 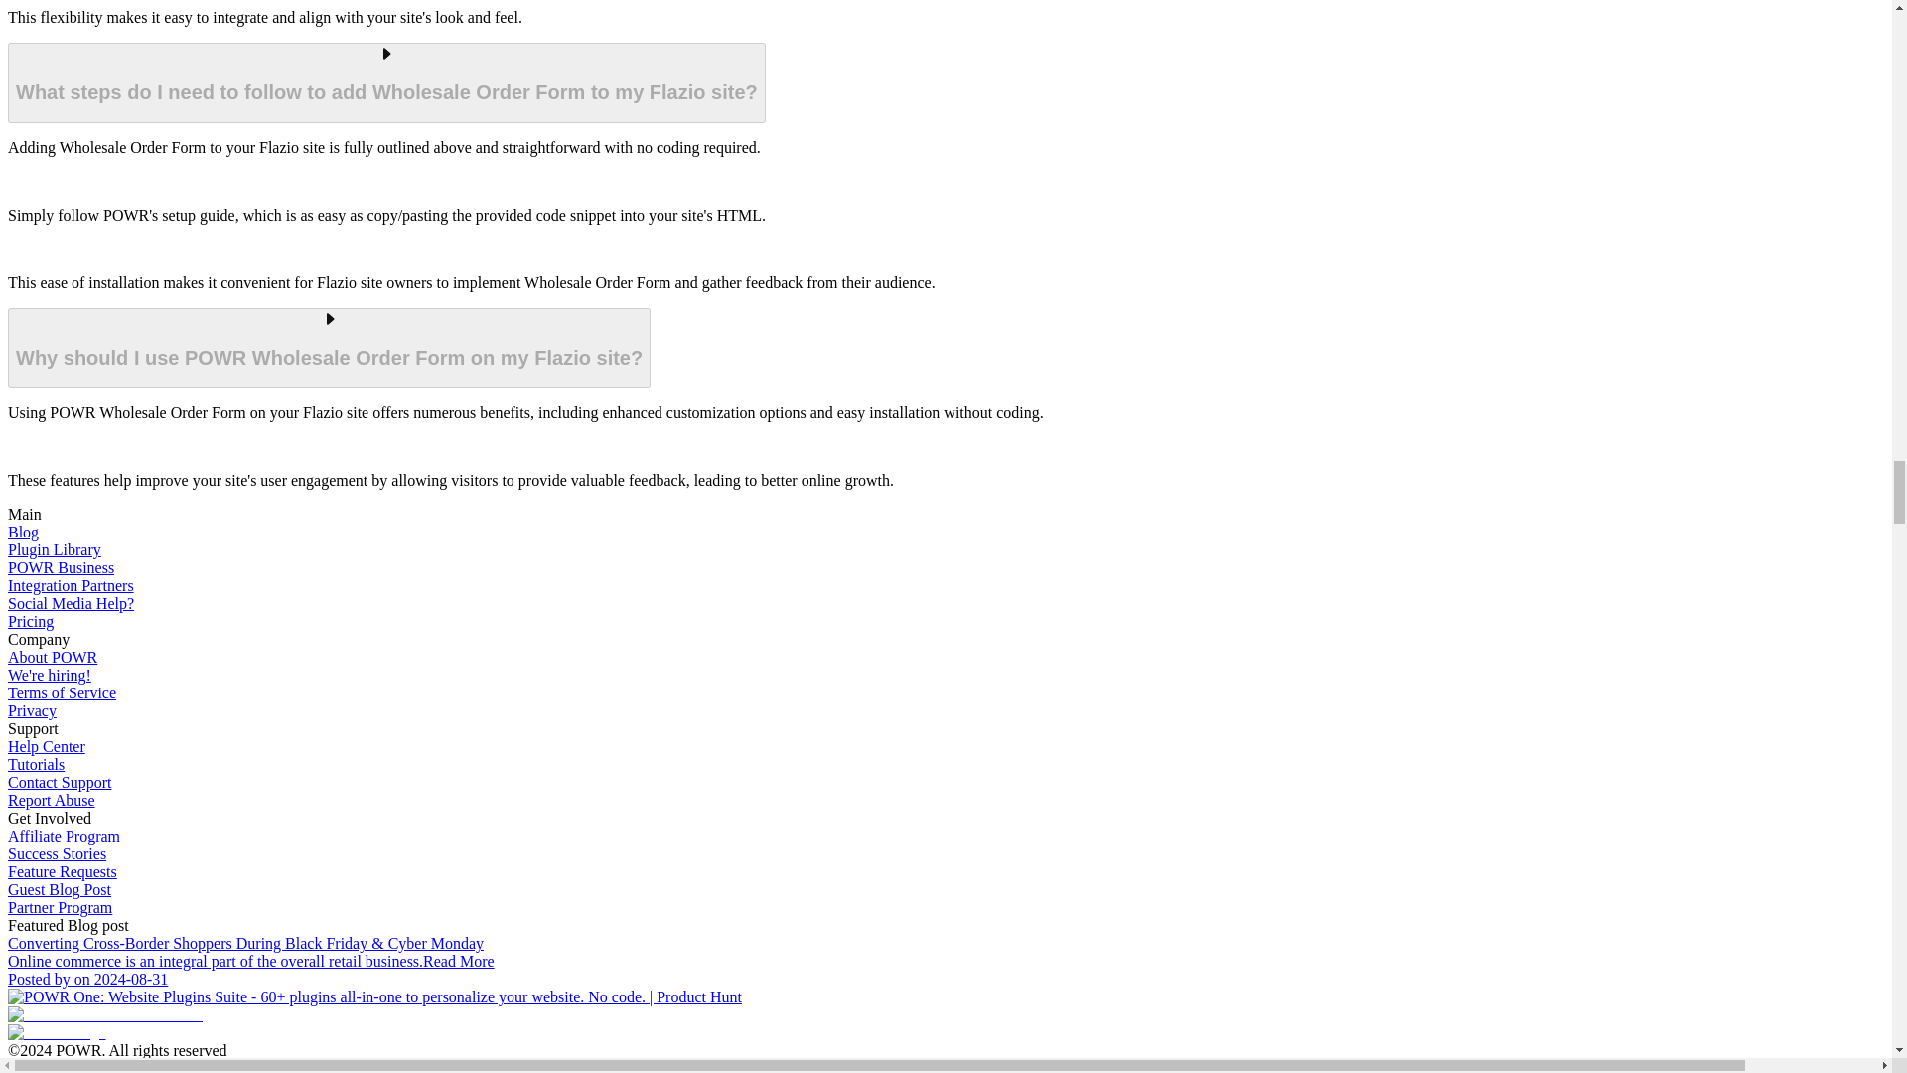 I want to click on Read reviews of POWR on G2, so click(x=104, y=1015).